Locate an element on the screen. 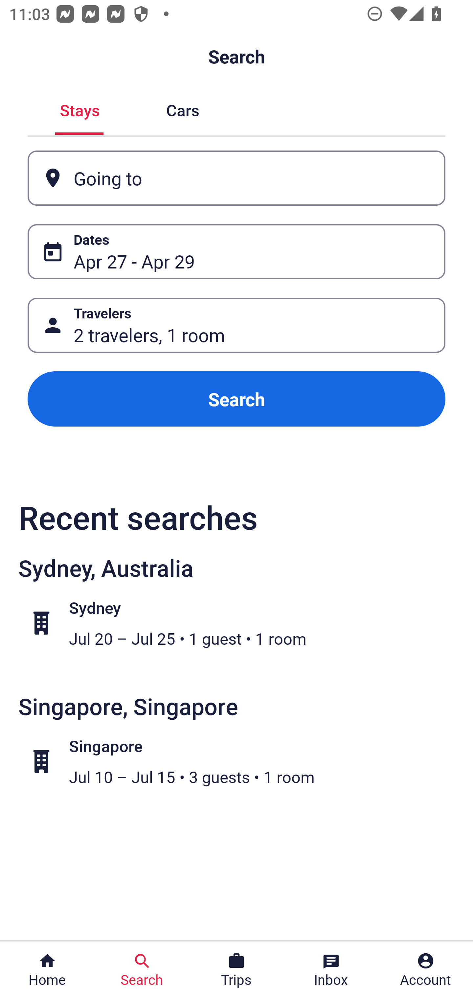  Account Profile. Button is located at coordinates (426, 970).